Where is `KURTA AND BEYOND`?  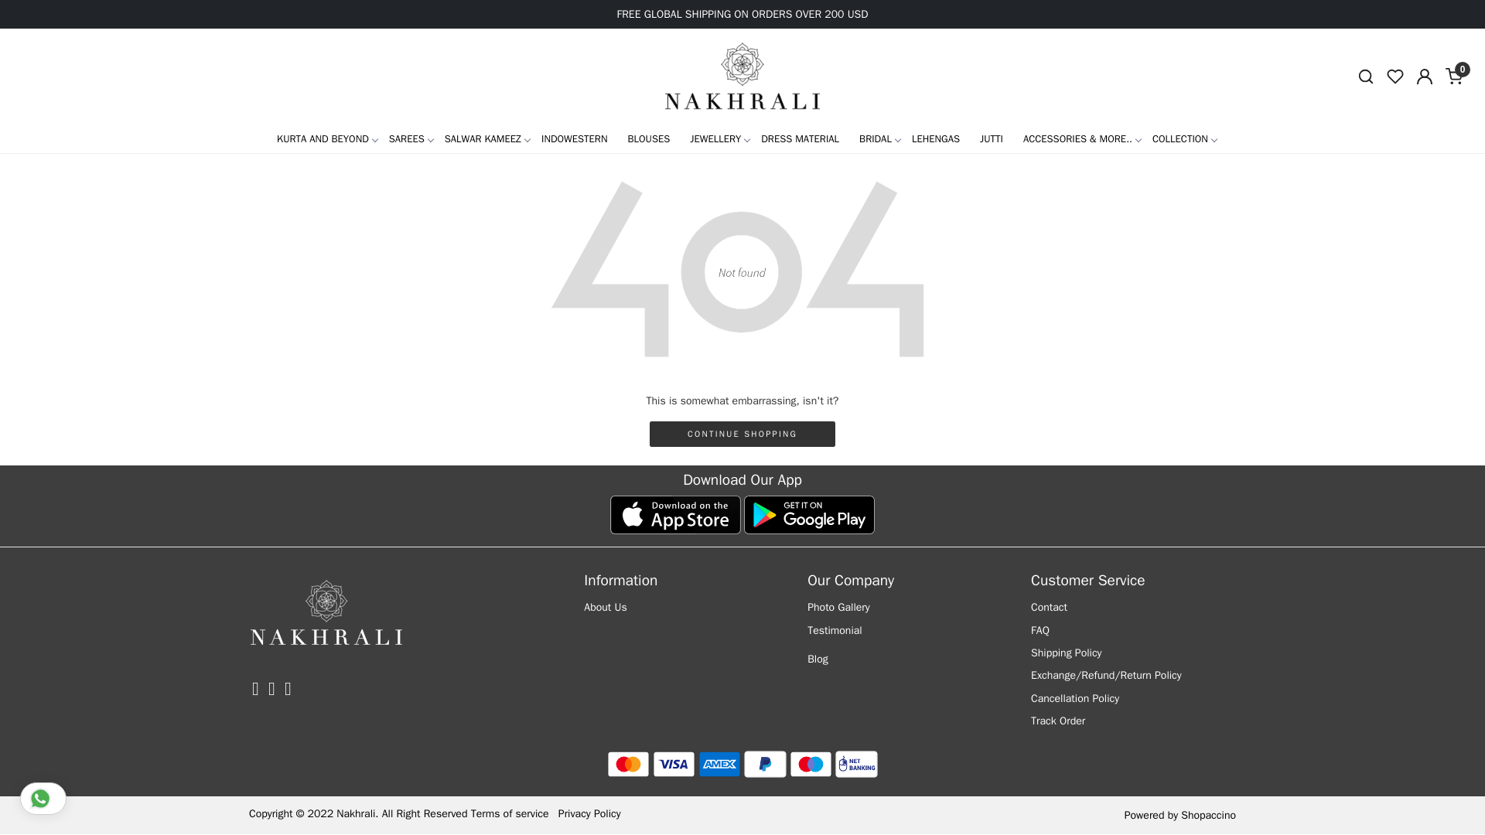
KURTA AND BEYOND is located at coordinates (323, 138).